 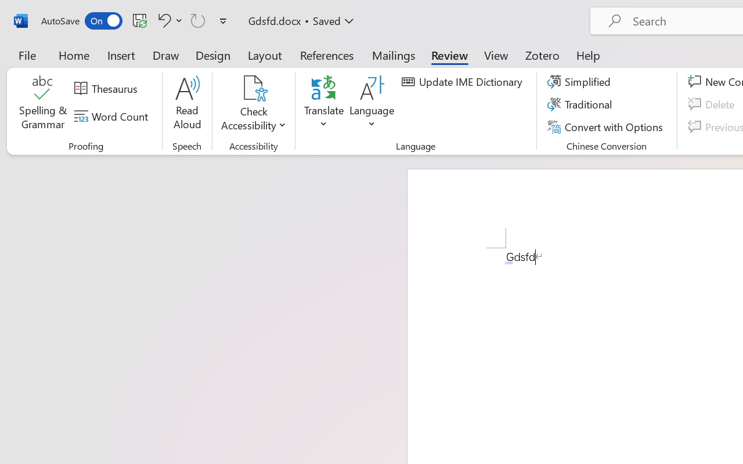 What do you see at coordinates (253, 104) in the screenshot?
I see `Check Accessibility` at bounding box center [253, 104].